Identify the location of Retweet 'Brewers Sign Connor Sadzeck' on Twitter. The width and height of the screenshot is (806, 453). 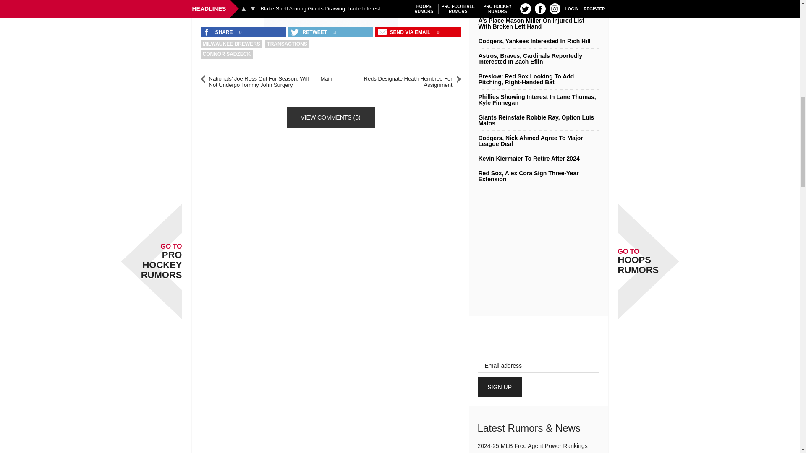
(309, 32).